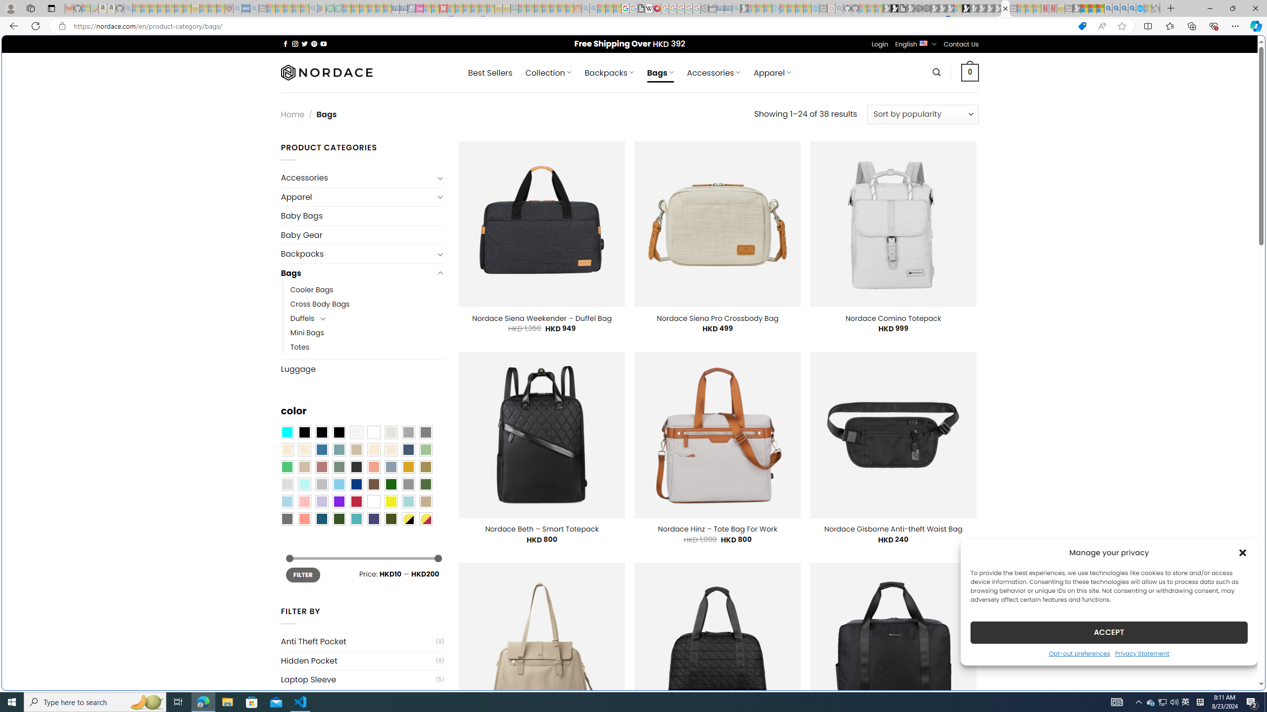  I want to click on Duffels, so click(302, 318).